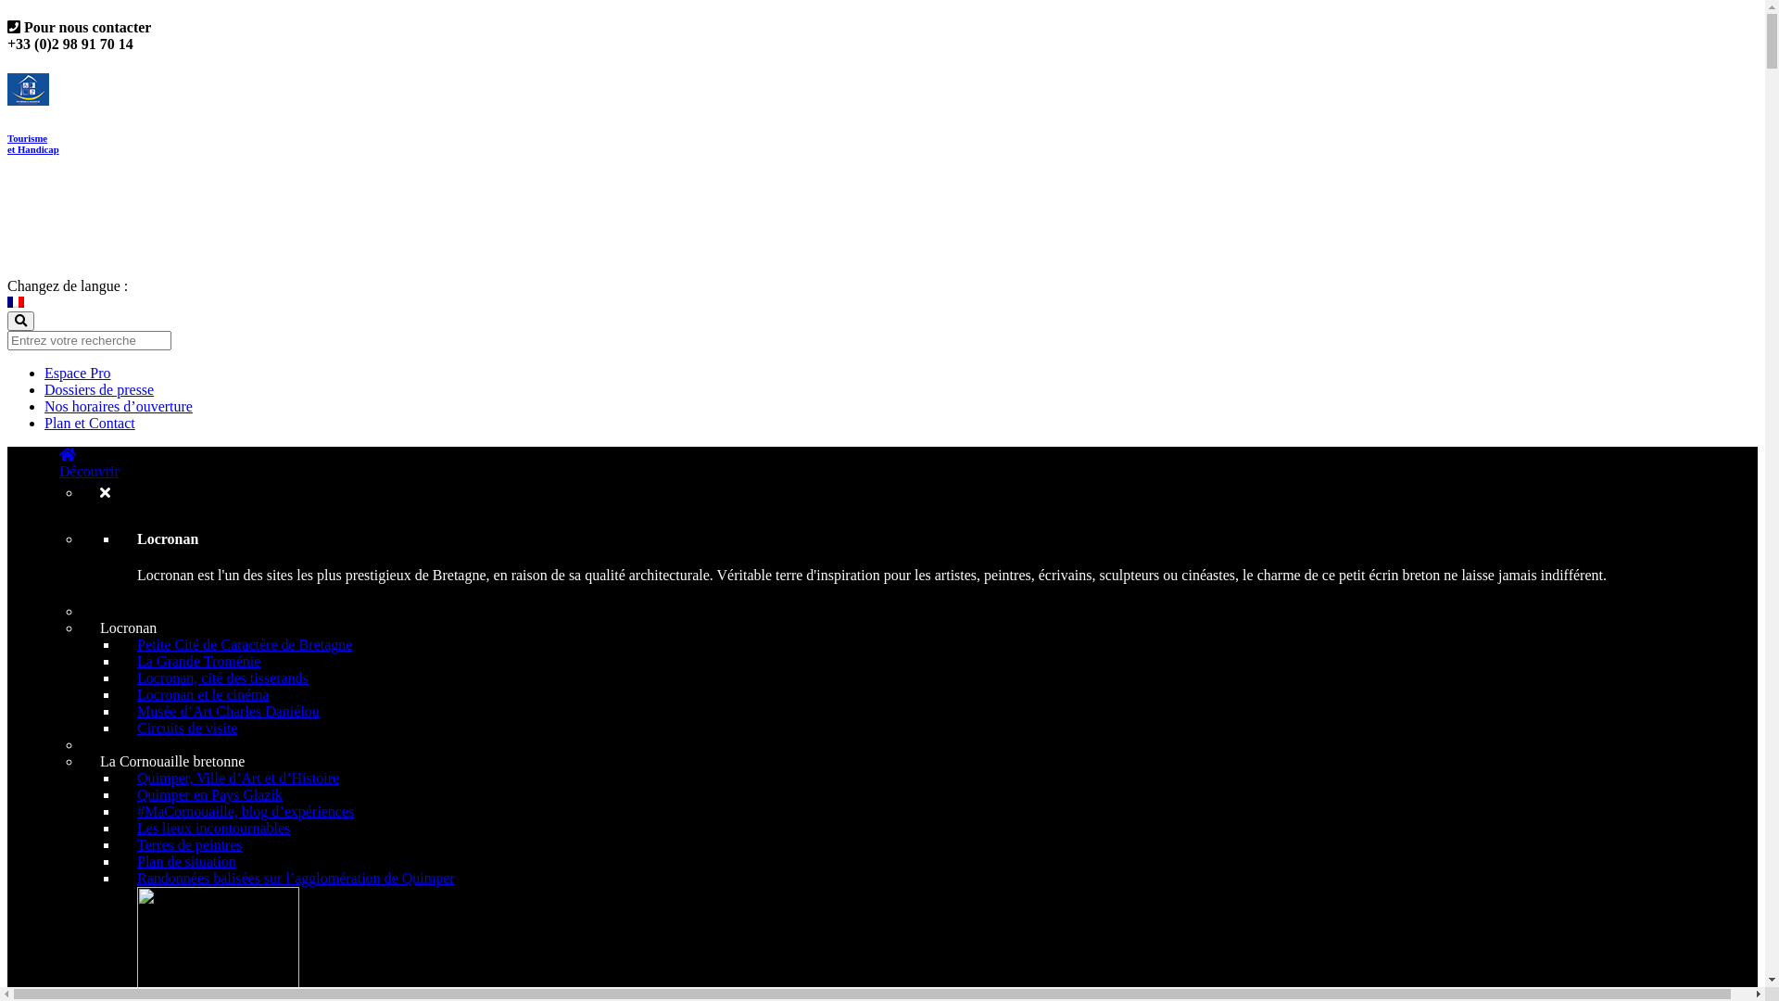 The width and height of the screenshot is (1779, 1001). Describe the element at coordinates (78, 373) in the screenshot. I see `Espace Pro` at that location.